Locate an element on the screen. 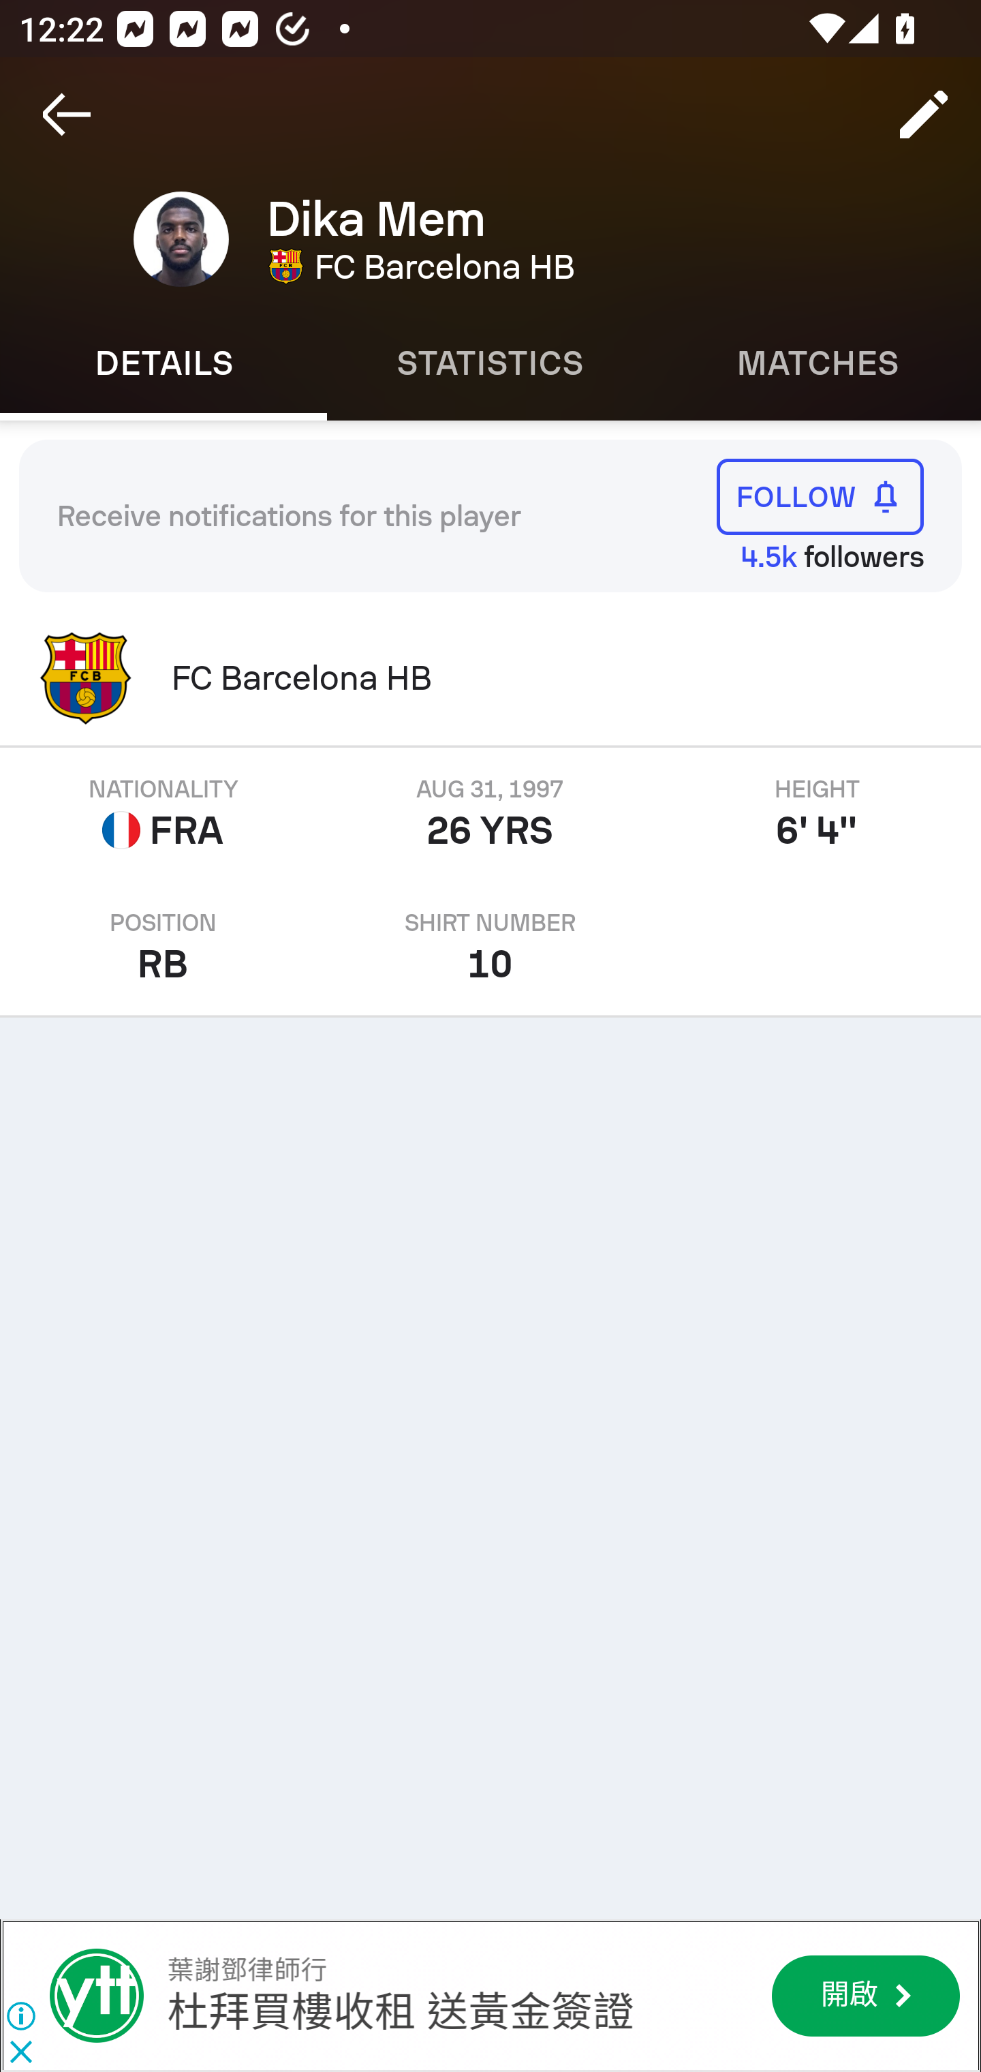 This screenshot has width=981, height=2072. FC Barcelona HB is located at coordinates (490, 678).